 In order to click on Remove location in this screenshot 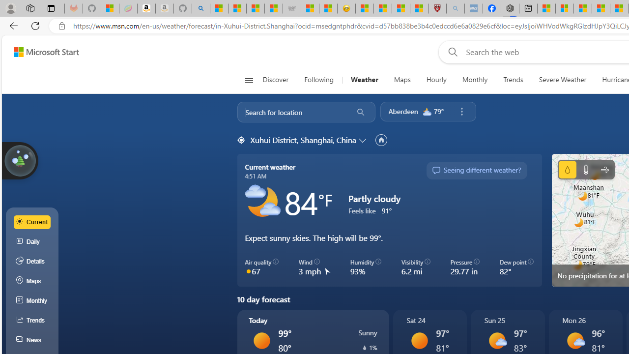, I will do `click(461, 112)`.